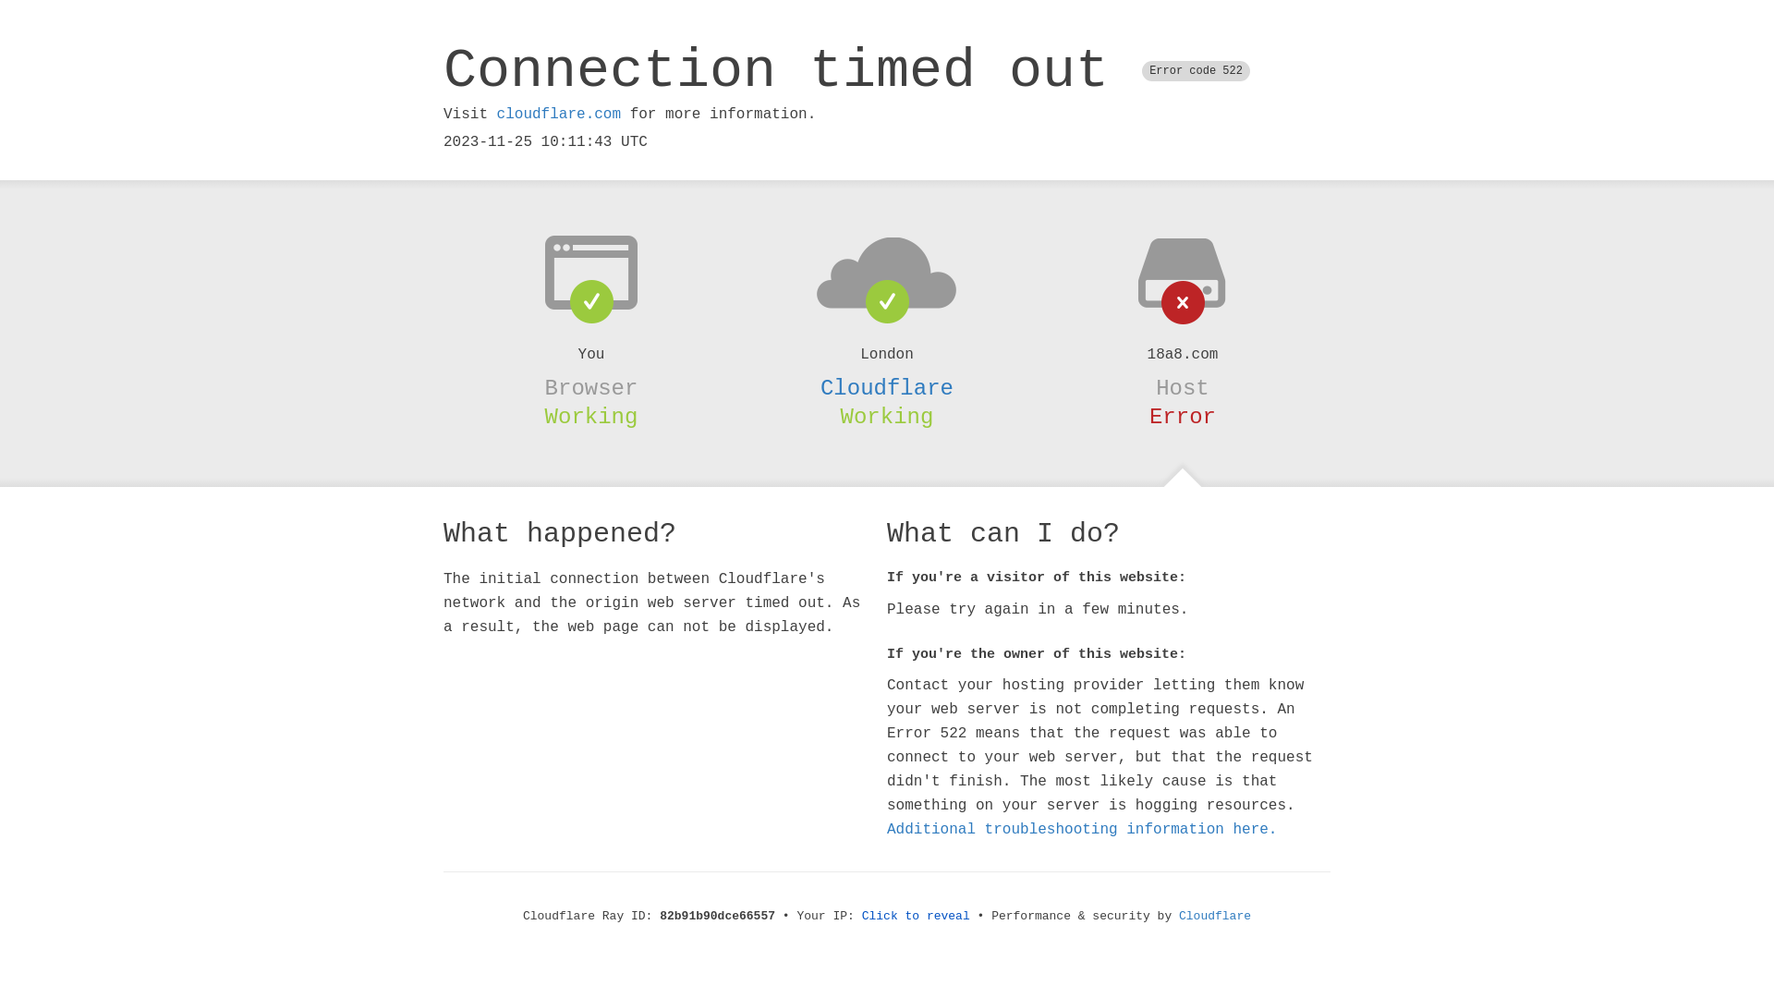  Describe the element at coordinates (1215, 917) in the screenshot. I see `Cloudflare` at that location.